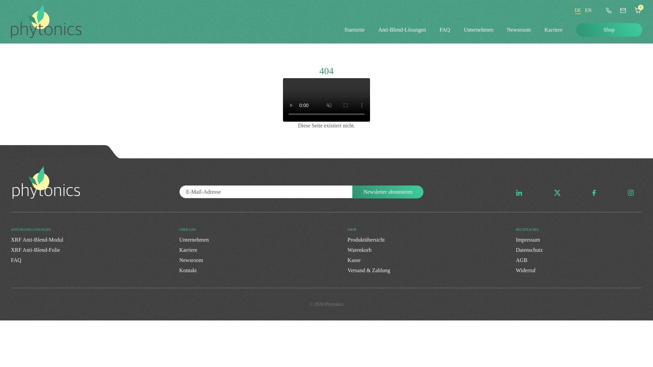 The height and width of the screenshot is (367, 653). Describe the element at coordinates (37, 239) in the screenshot. I see `XRF Anti-Blend-Modul` at that location.